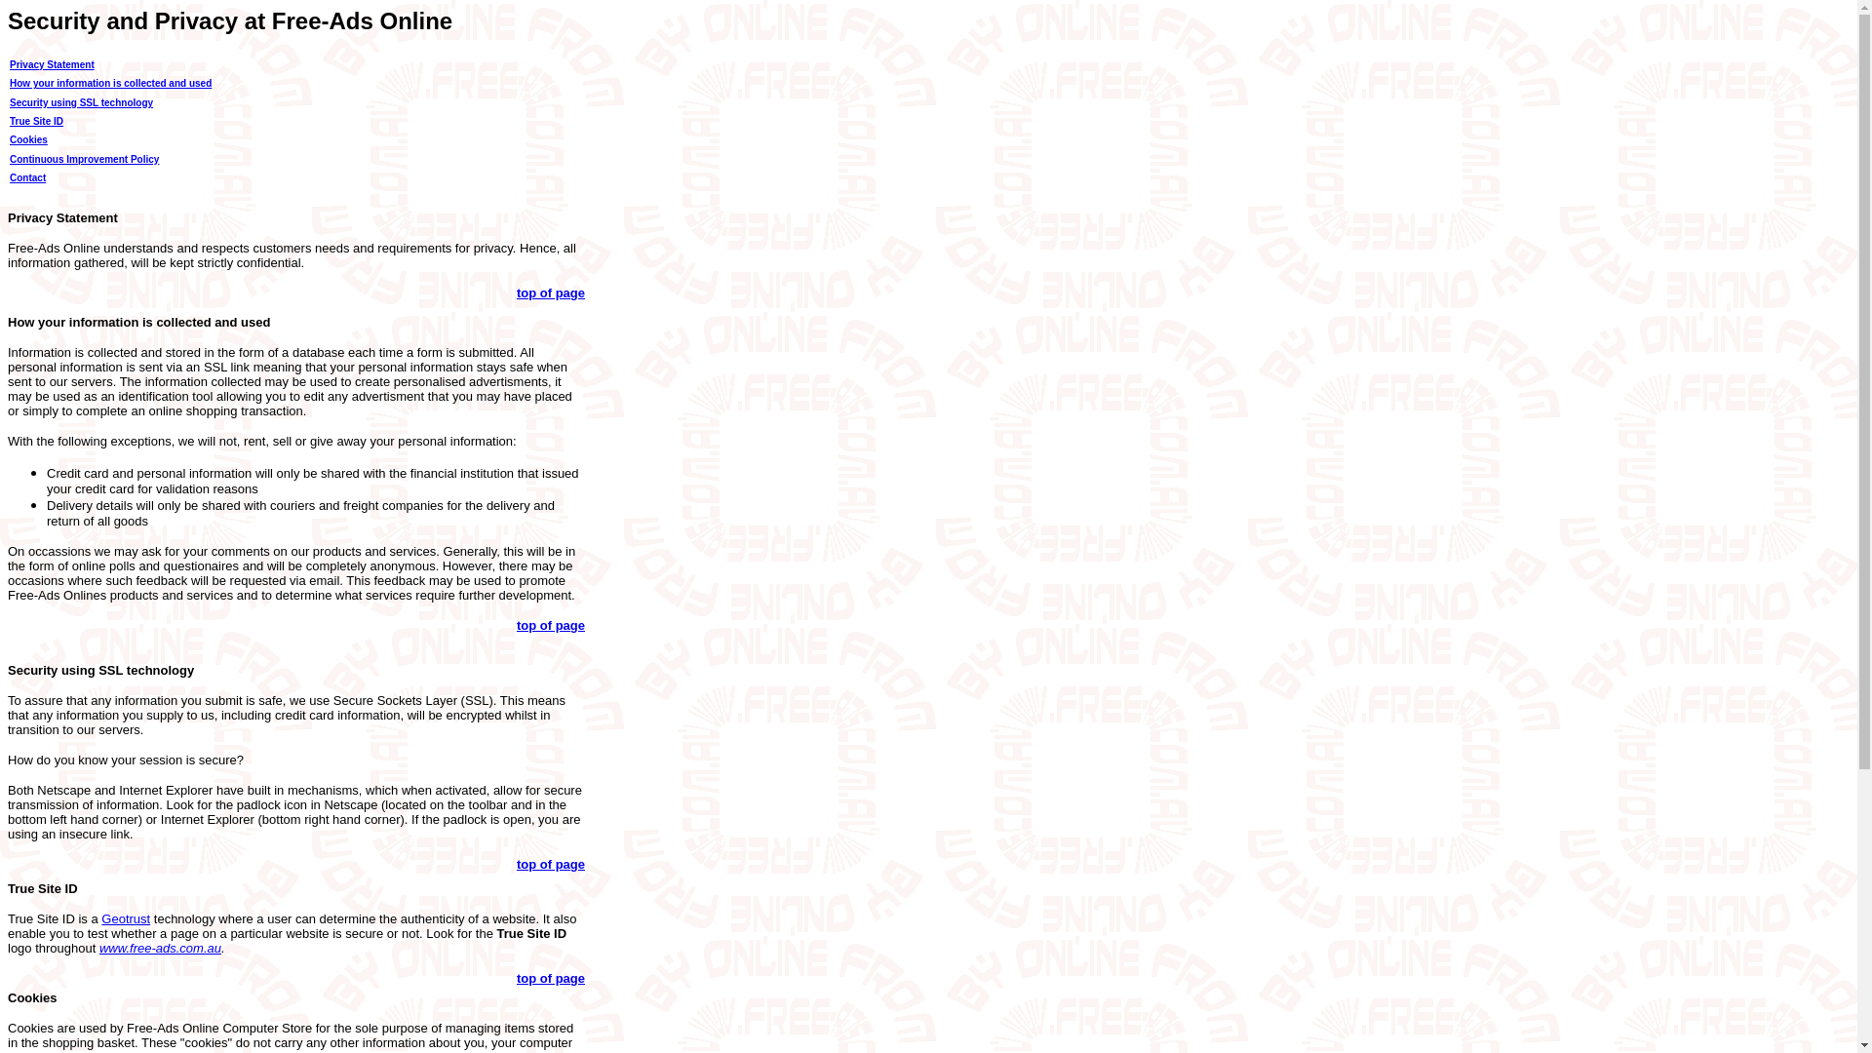 This screenshot has height=1053, width=1872. I want to click on top of page, so click(550, 625).